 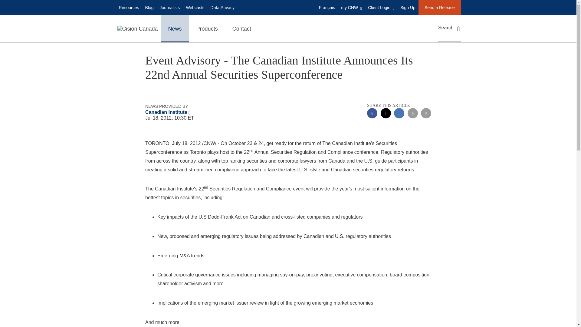 What do you see at coordinates (439, 7) in the screenshot?
I see `Send a Release` at bounding box center [439, 7].